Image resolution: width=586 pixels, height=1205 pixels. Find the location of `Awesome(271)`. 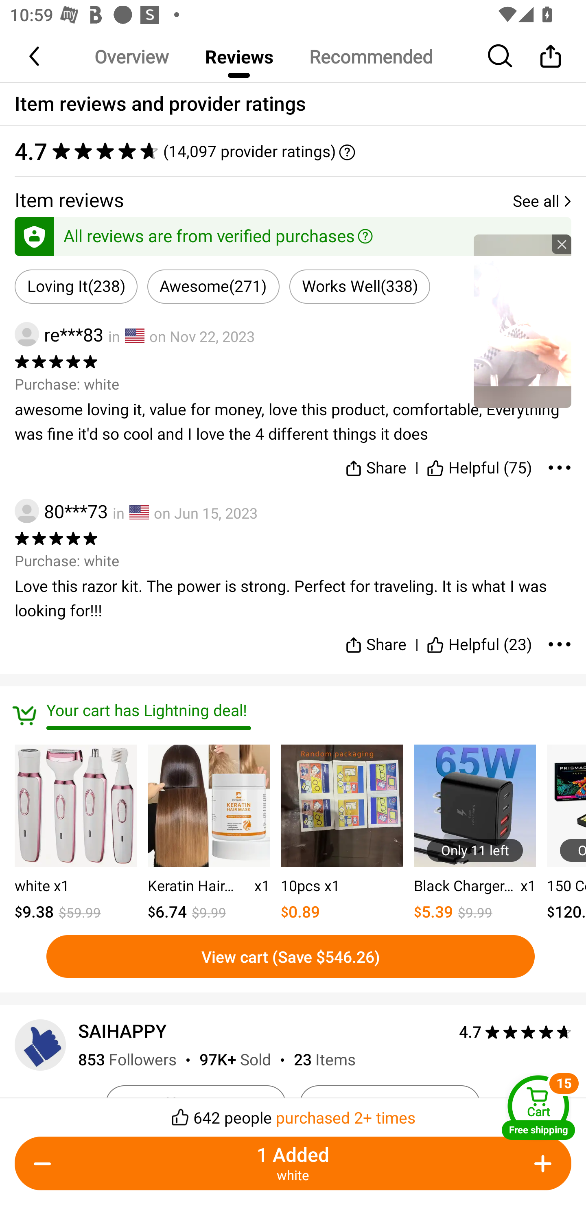

Awesome(271) is located at coordinates (213, 287).